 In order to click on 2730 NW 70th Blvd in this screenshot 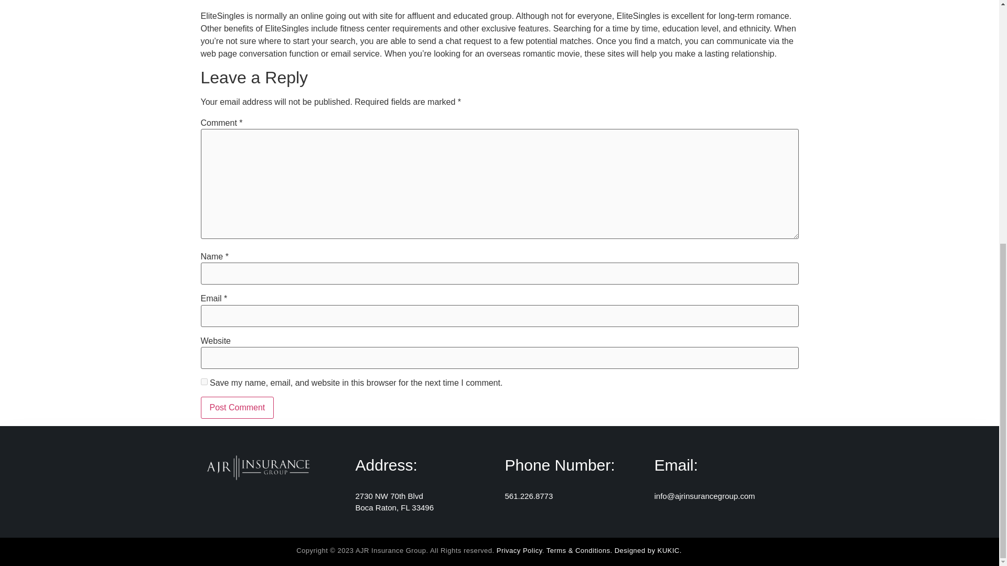, I will do `click(389, 496)`.